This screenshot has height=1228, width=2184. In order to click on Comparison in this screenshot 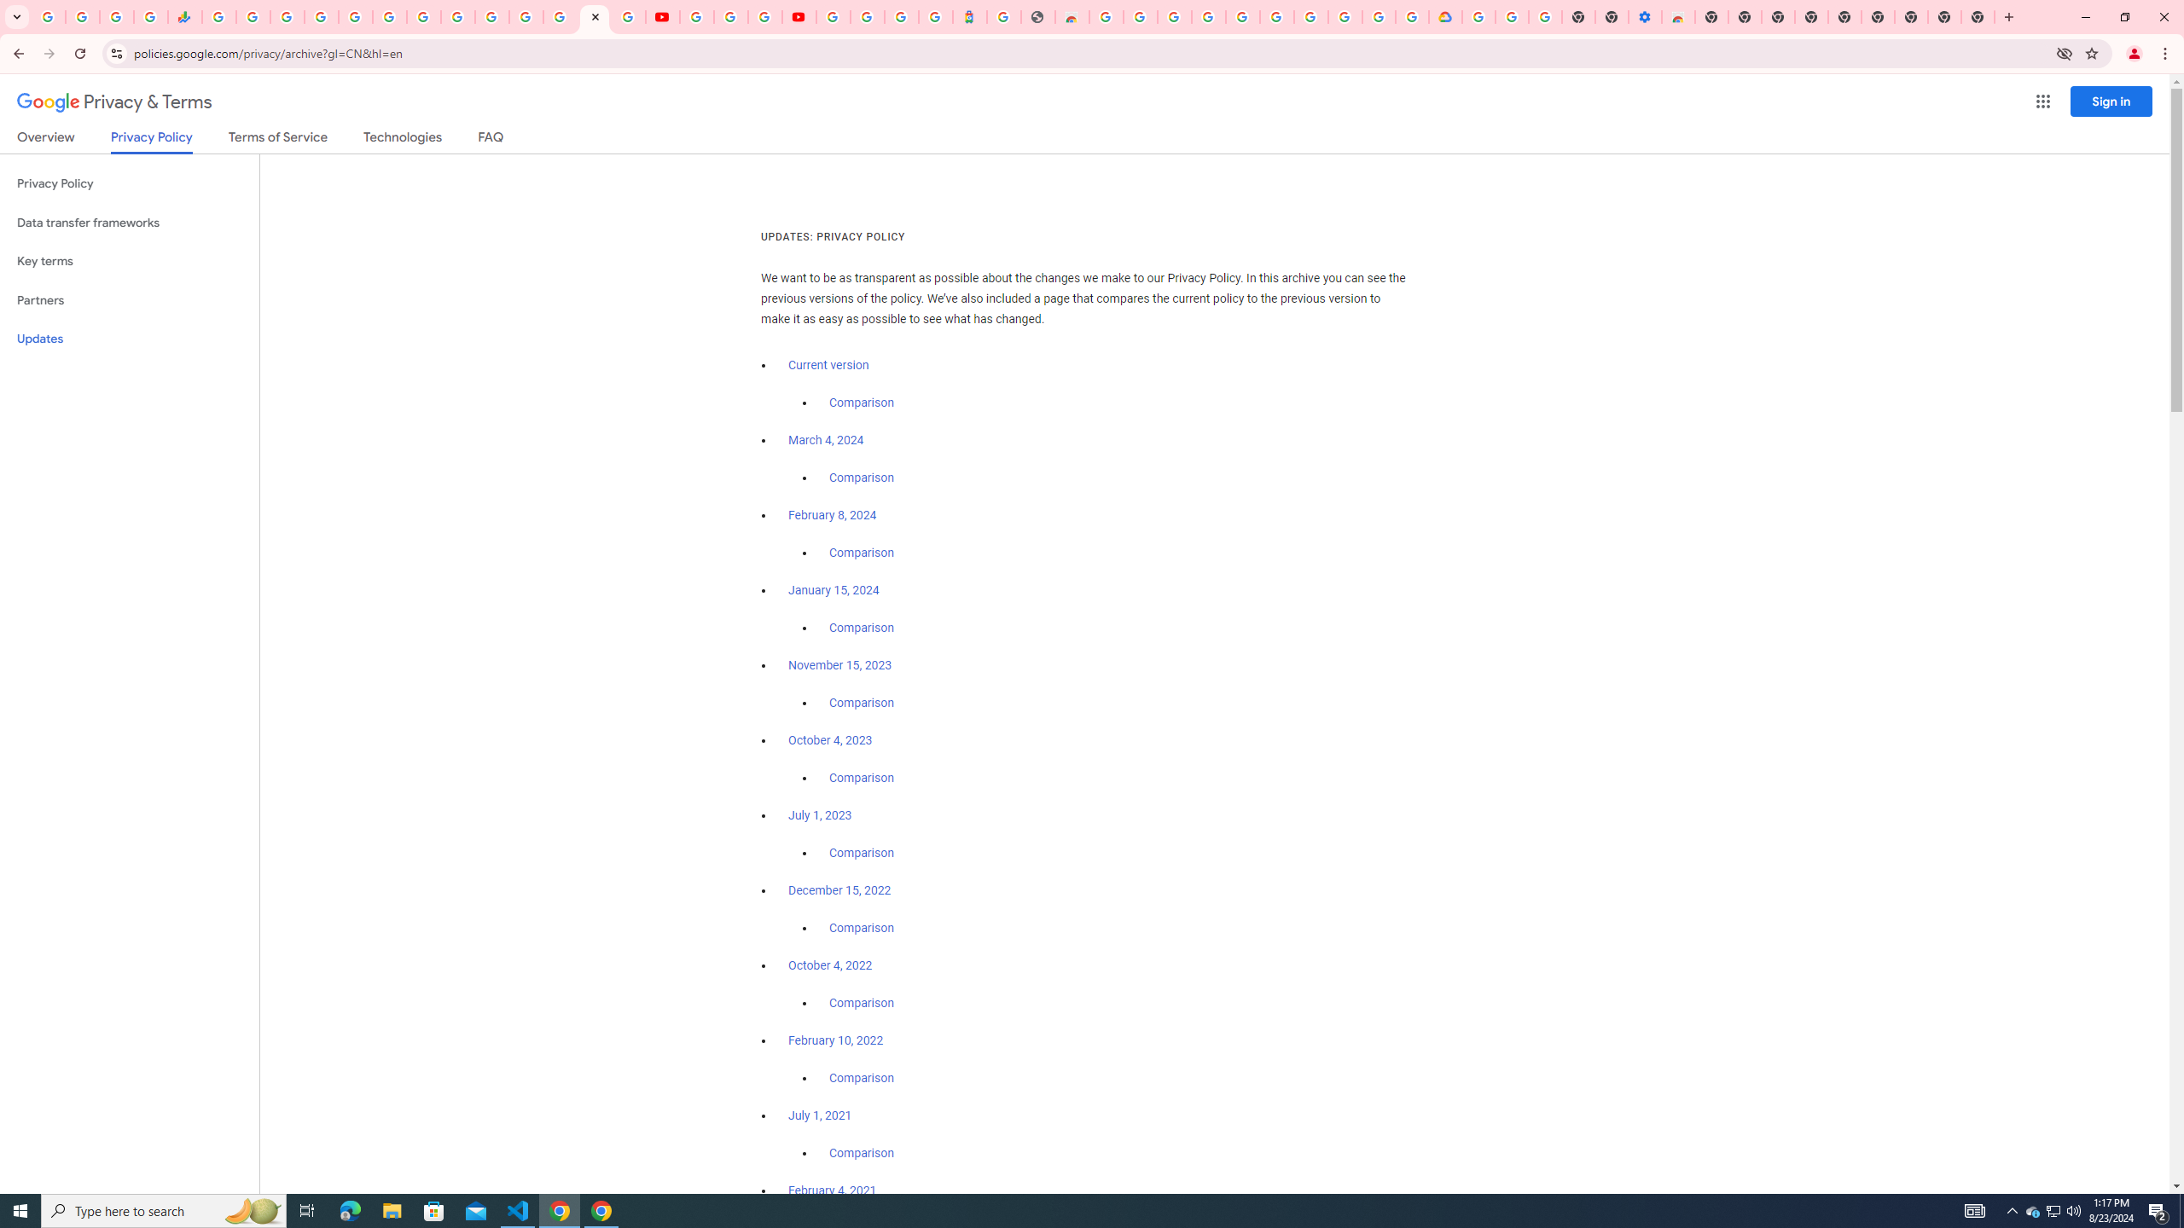, I will do `click(862, 1153)`.